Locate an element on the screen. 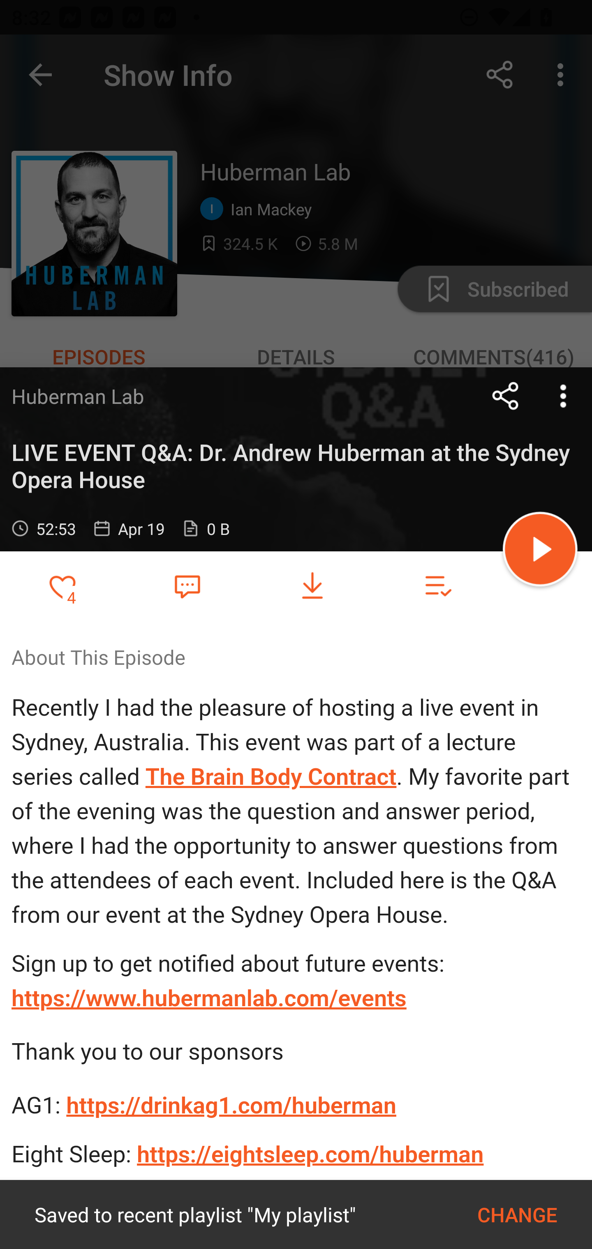  Play is located at coordinates (540, 551).